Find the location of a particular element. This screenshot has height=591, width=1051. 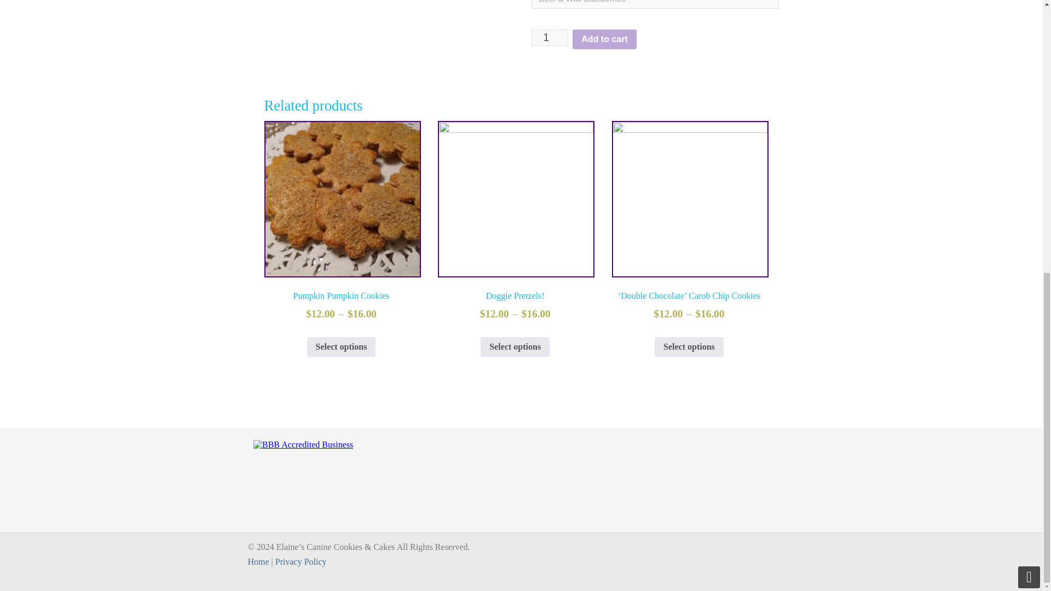

Select options is located at coordinates (515, 347).